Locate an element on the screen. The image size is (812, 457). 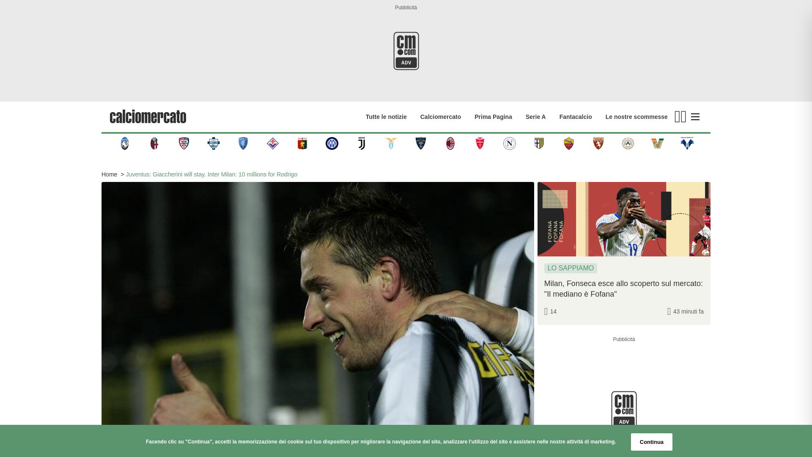
Serie A is located at coordinates (535, 117).